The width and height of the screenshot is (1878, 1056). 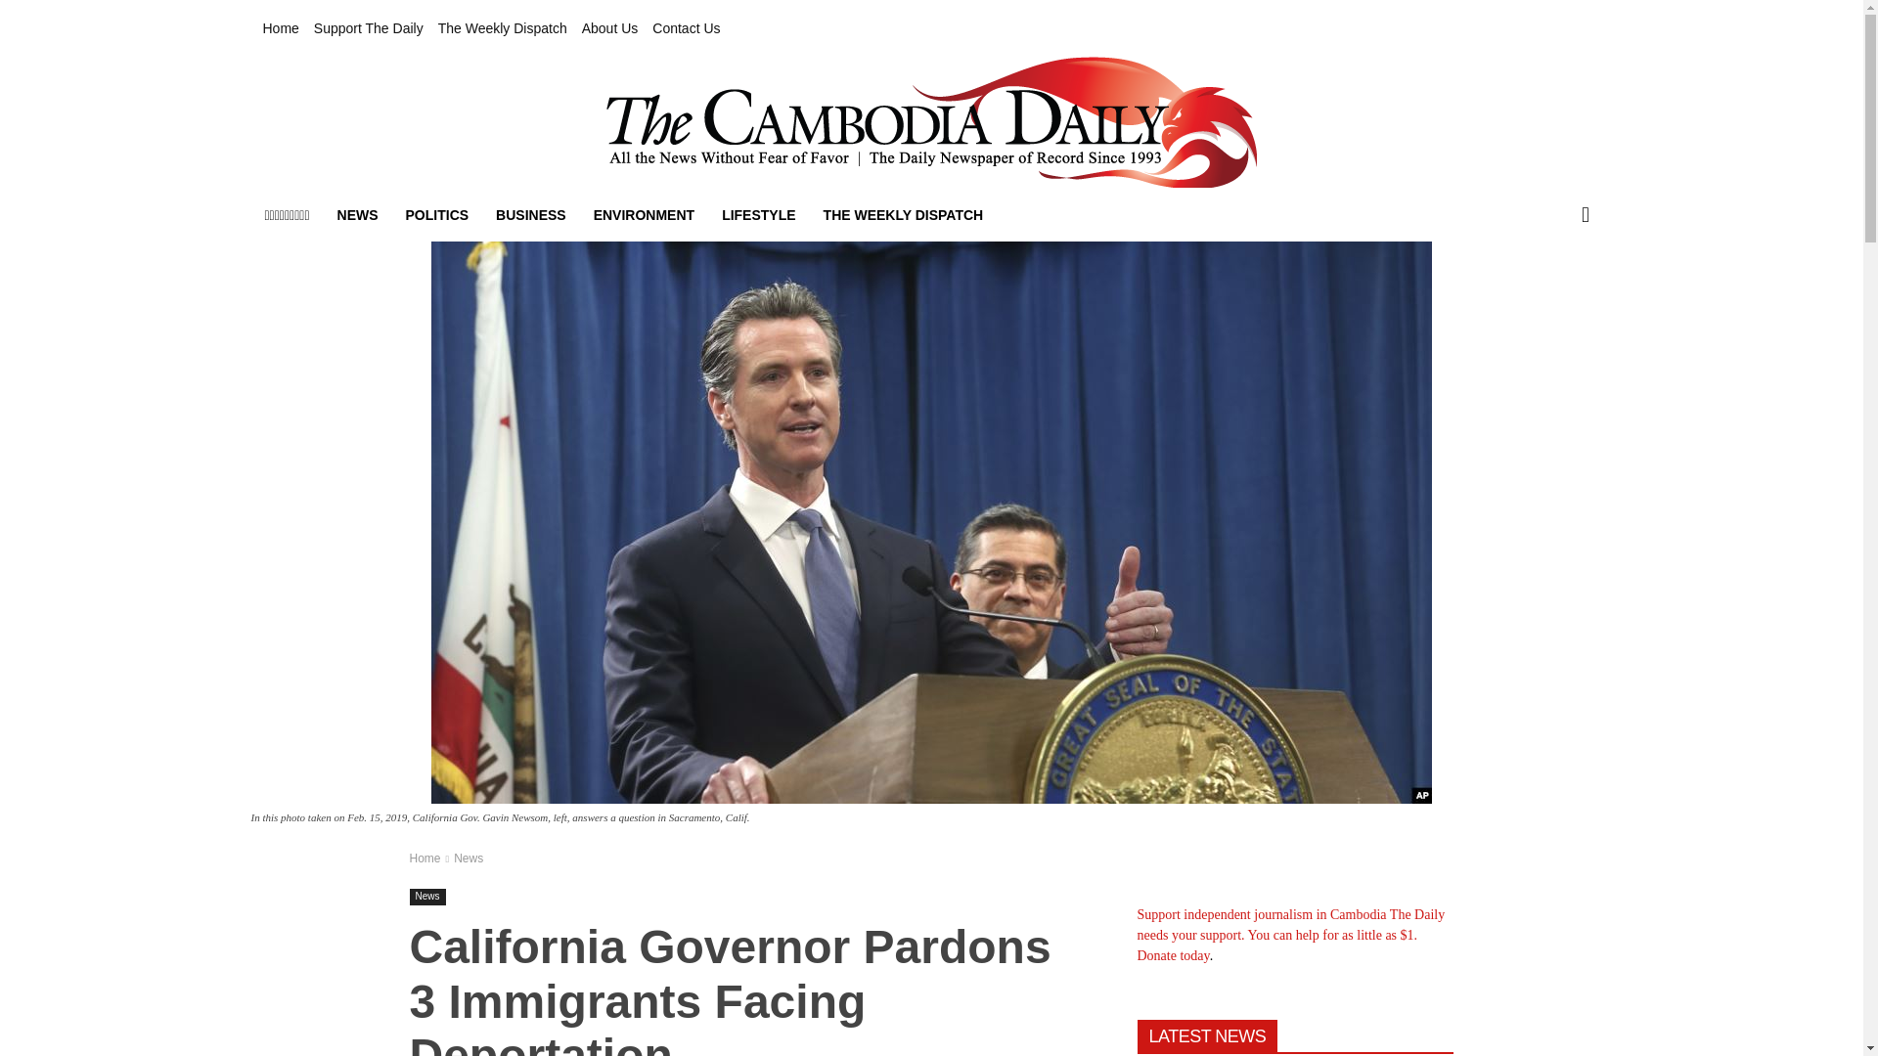 What do you see at coordinates (358, 215) in the screenshot?
I see `NEWS` at bounding box center [358, 215].